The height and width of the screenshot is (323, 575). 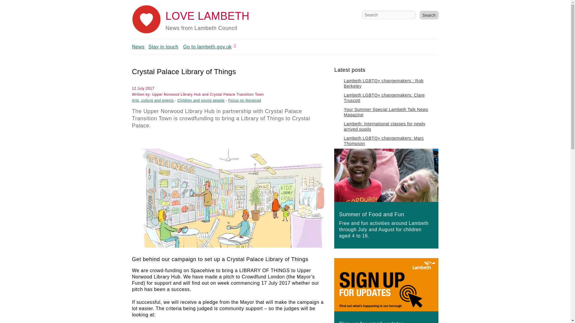 What do you see at coordinates (386, 112) in the screenshot?
I see `Your Summer Special Lambeth Talk News Magazine` at bounding box center [386, 112].